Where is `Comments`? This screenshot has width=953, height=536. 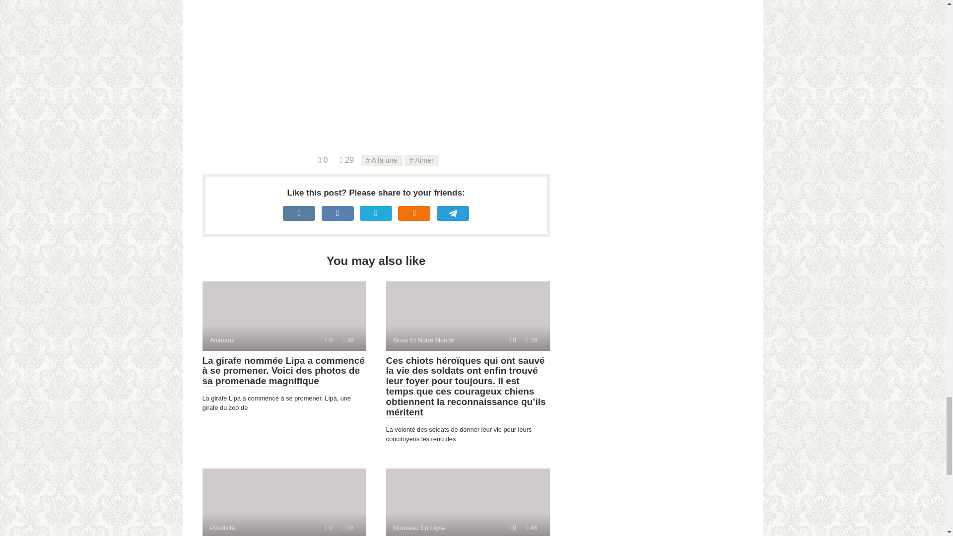
Comments is located at coordinates (531, 528).